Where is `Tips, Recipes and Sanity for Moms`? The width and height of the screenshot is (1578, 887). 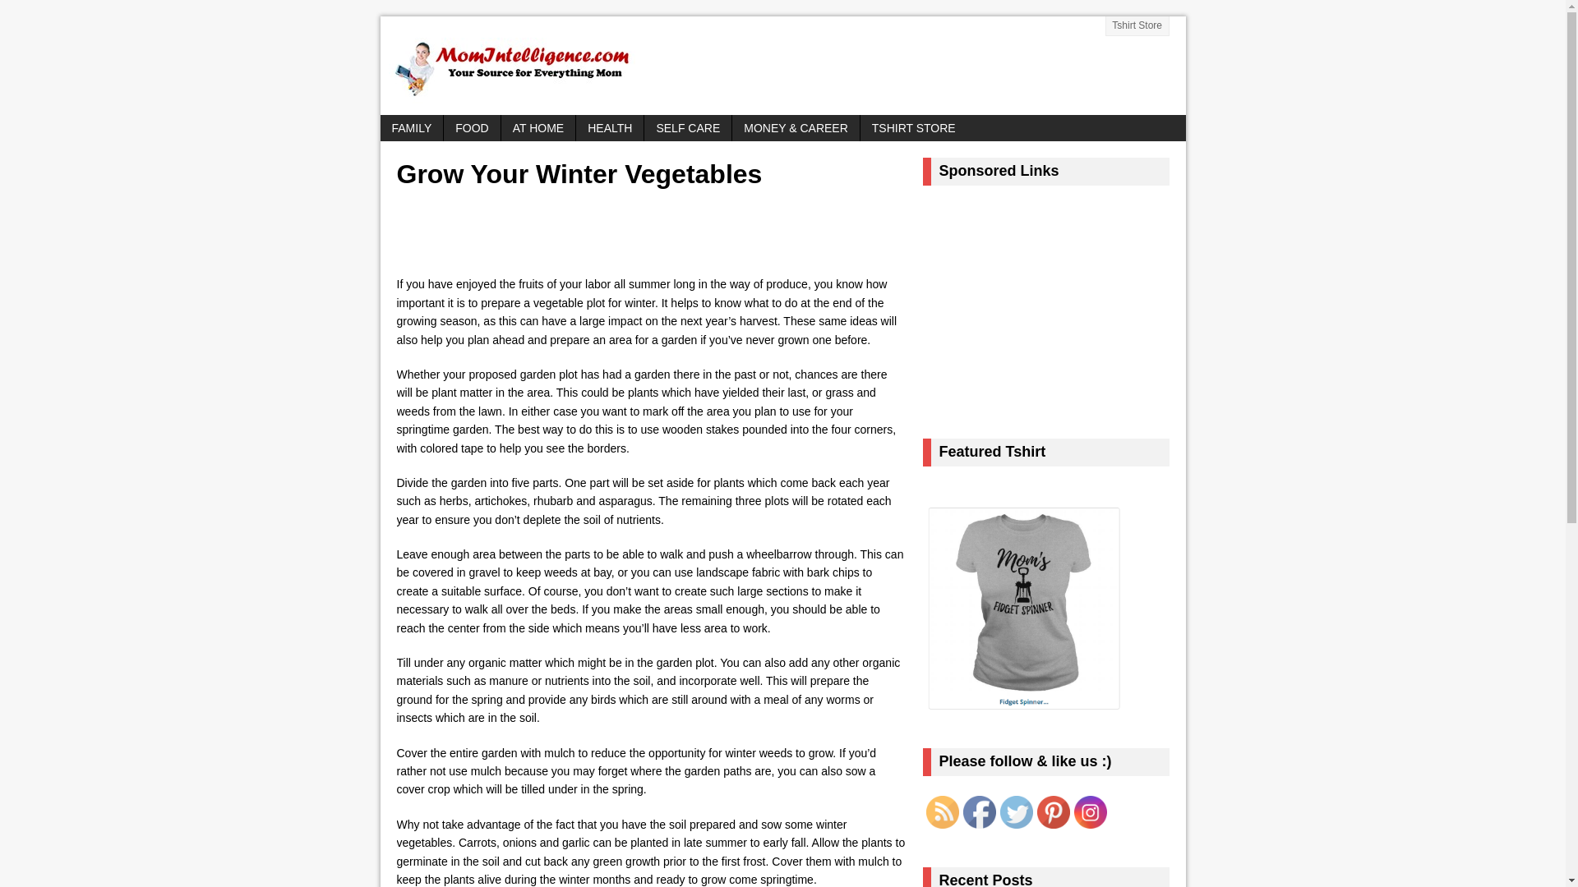 Tips, Recipes and Sanity for Moms is located at coordinates (782, 66).